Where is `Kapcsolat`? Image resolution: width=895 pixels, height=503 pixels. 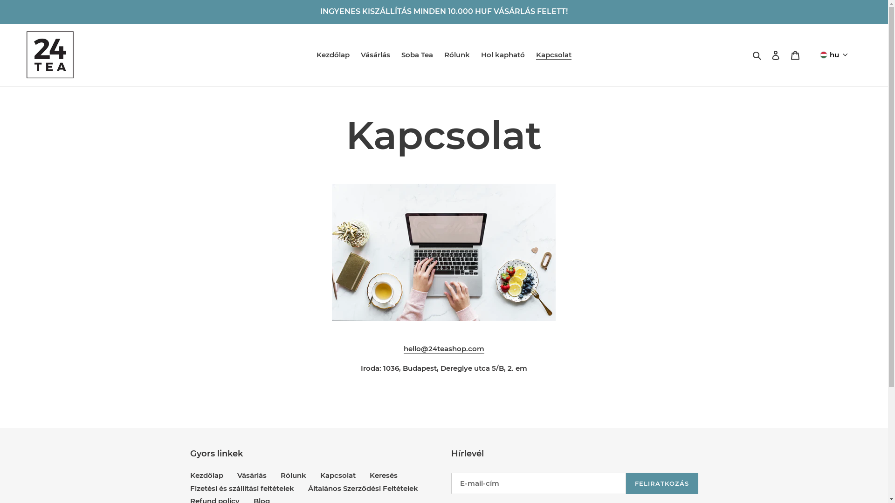
Kapcsolat is located at coordinates (337, 475).